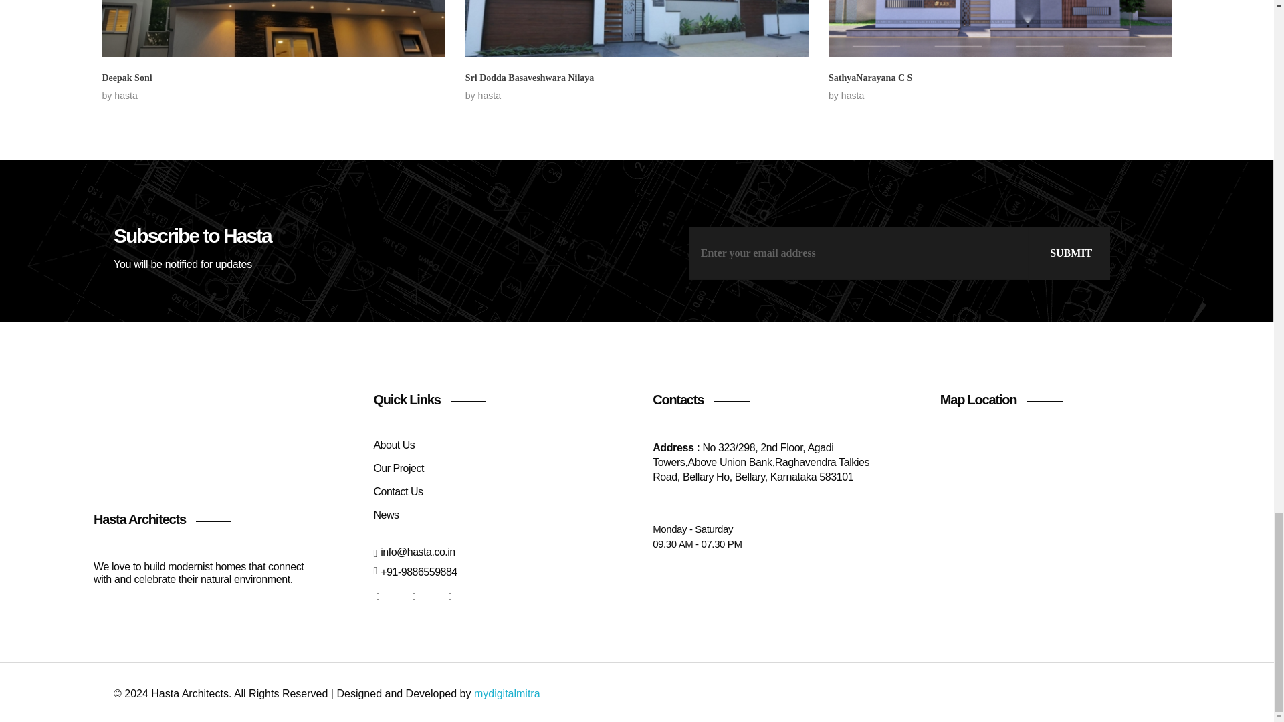 The image size is (1284, 722). What do you see at coordinates (394, 445) in the screenshot?
I see `About Us` at bounding box center [394, 445].